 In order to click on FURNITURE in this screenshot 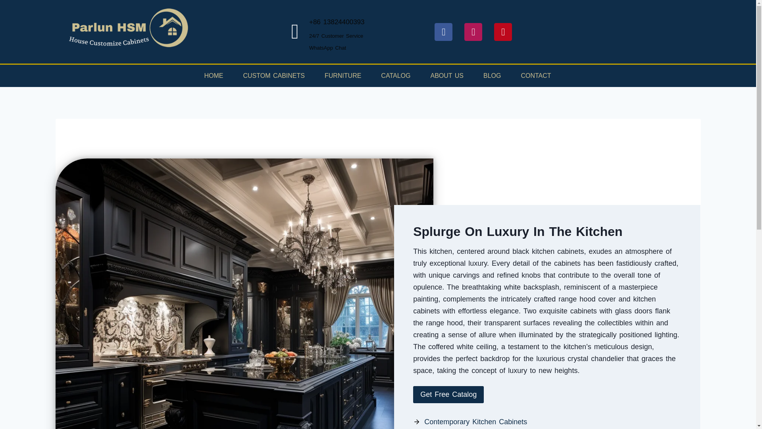, I will do `click(343, 76)`.